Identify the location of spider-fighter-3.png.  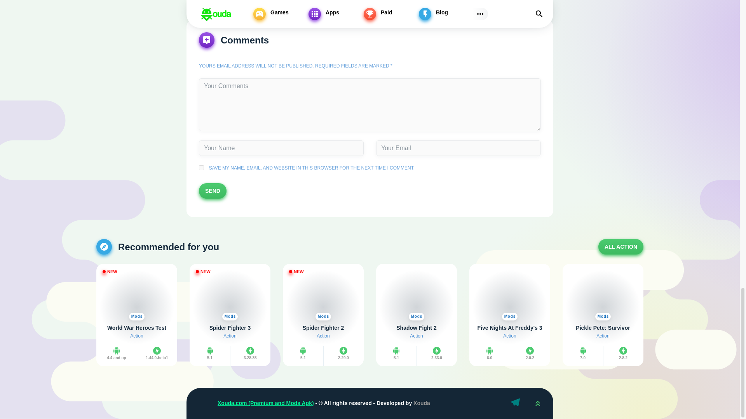
(230, 295).